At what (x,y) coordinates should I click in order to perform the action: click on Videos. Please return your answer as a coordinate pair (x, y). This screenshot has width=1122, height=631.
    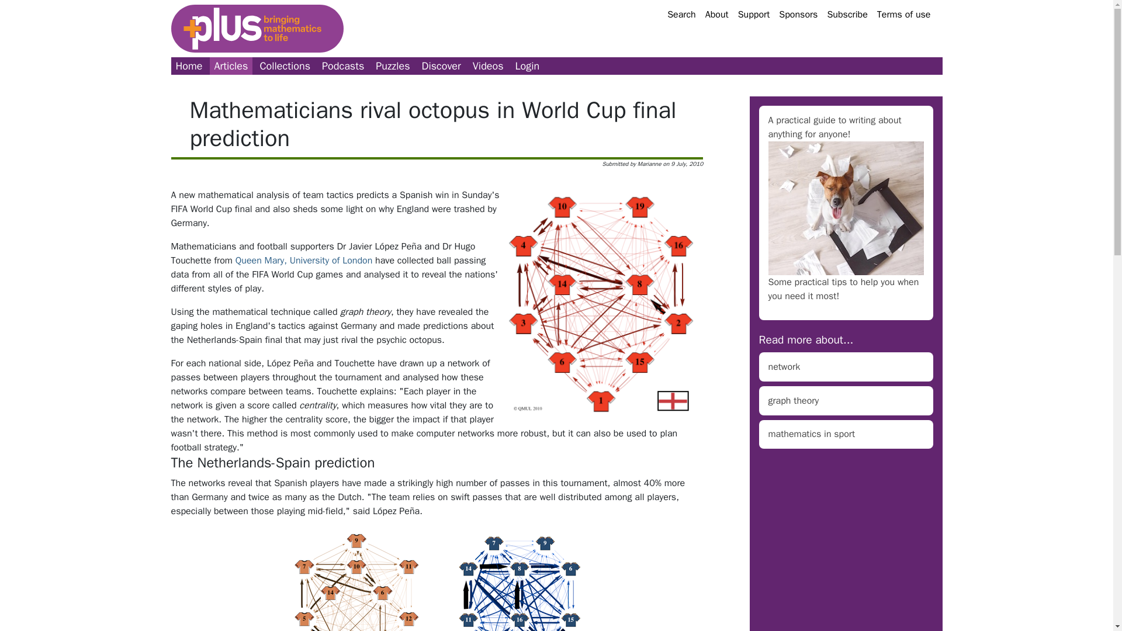
    Looking at the image, I should click on (487, 66).